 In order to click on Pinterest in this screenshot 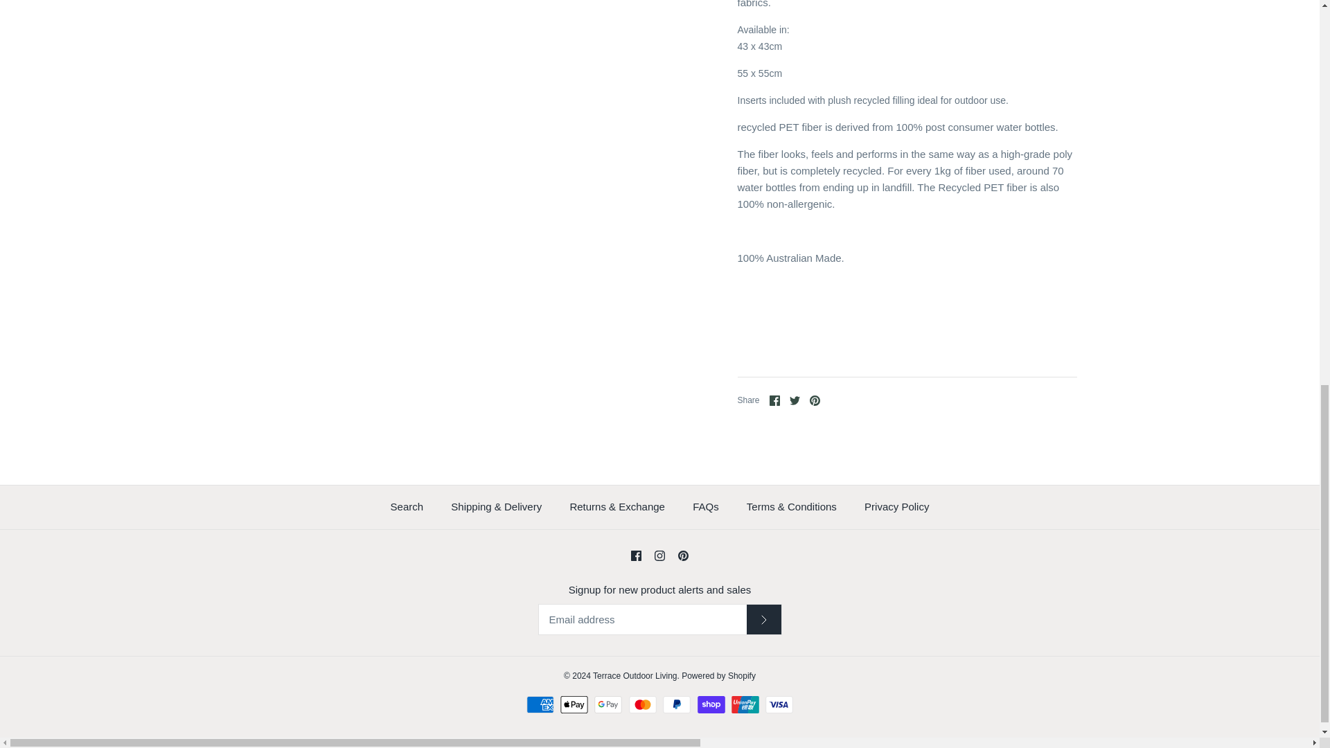, I will do `click(683, 555)`.